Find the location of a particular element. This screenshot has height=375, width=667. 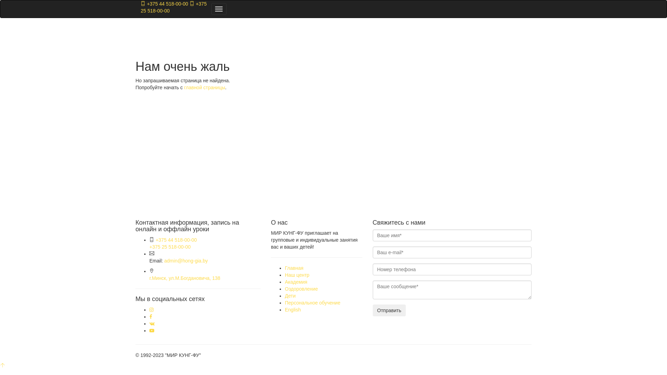

+375 44 518-00-00 is located at coordinates (165, 4).